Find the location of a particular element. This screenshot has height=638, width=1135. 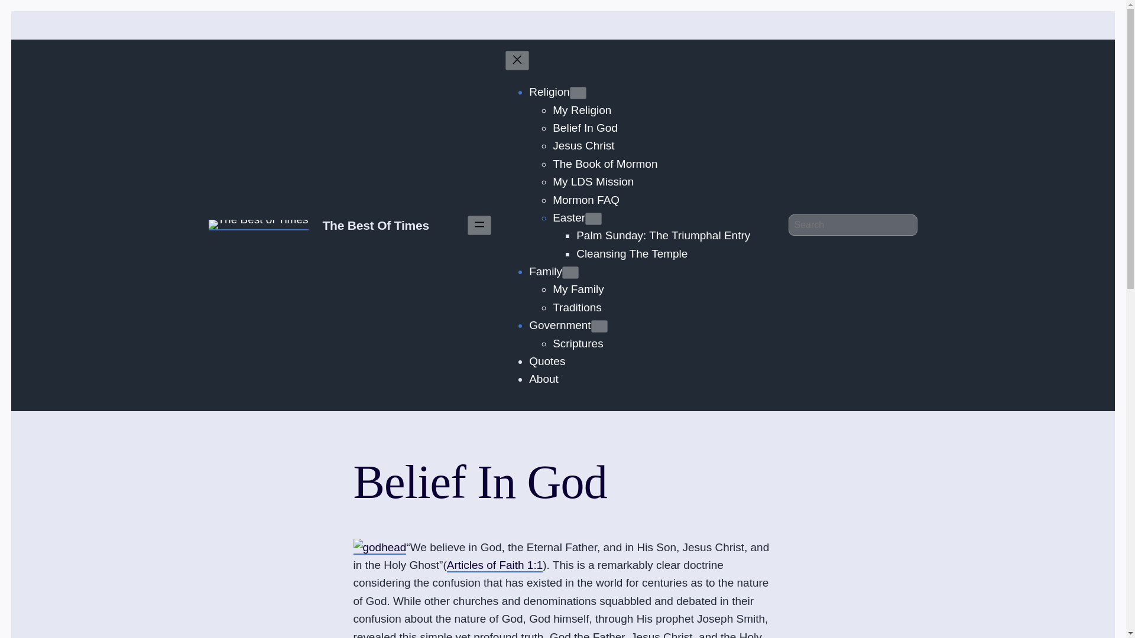

The Book of Mormon is located at coordinates (605, 164).